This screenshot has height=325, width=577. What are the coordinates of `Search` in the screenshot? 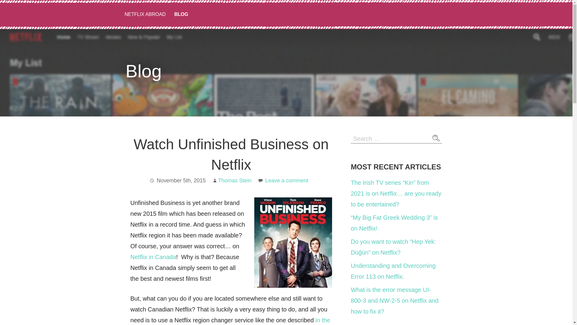 It's located at (436, 138).